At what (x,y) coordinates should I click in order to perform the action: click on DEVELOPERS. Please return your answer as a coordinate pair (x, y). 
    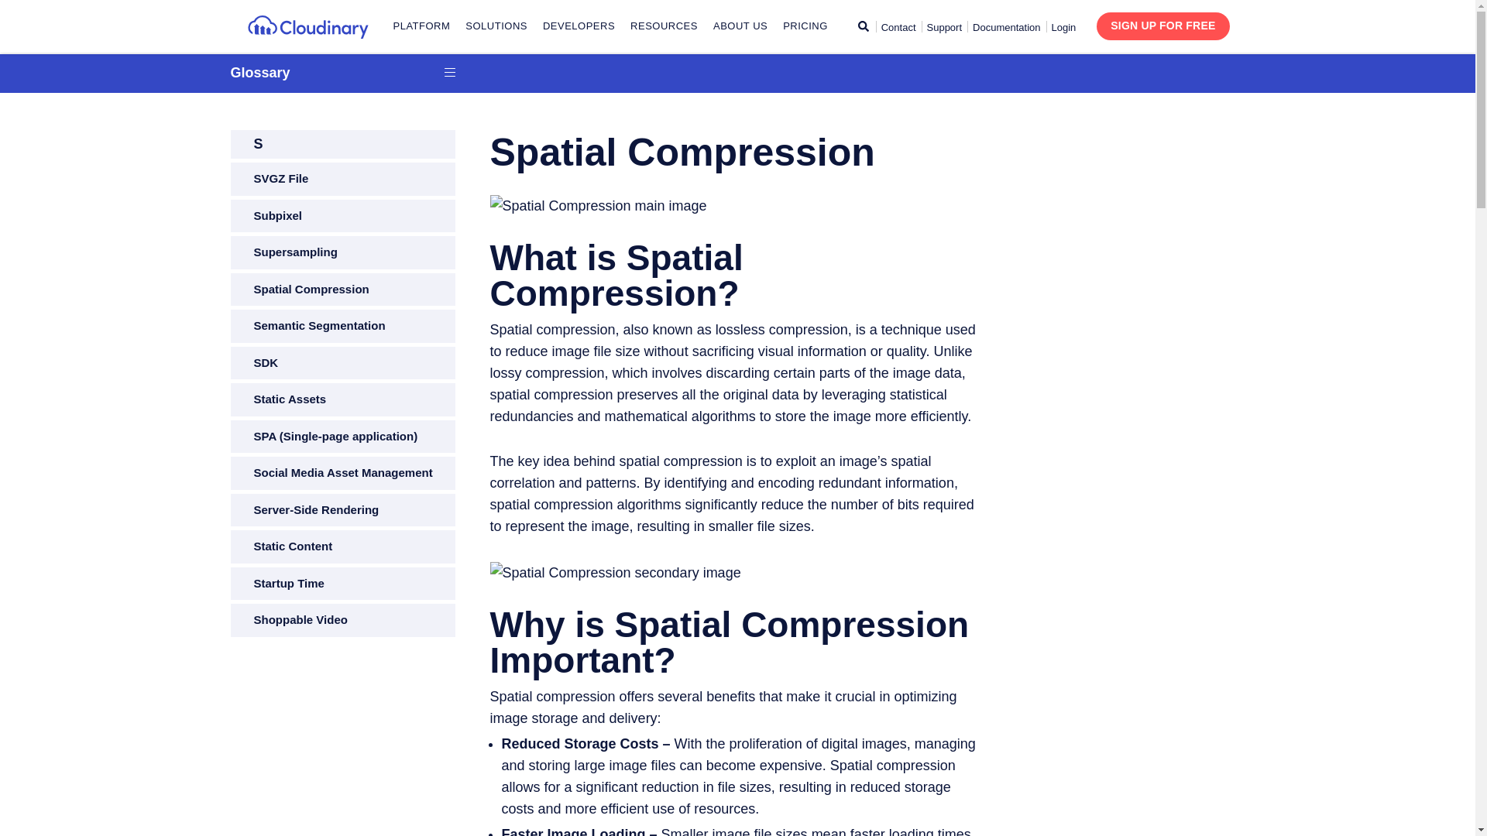
    Looking at the image, I should click on (579, 26).